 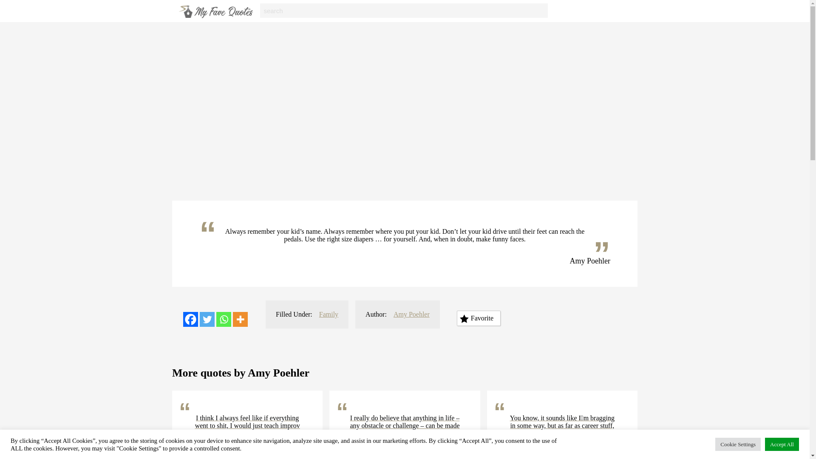 What do you see at coordinates (329, 314) in the screenshot?
I see `Family` at bounding box center [329, 314].